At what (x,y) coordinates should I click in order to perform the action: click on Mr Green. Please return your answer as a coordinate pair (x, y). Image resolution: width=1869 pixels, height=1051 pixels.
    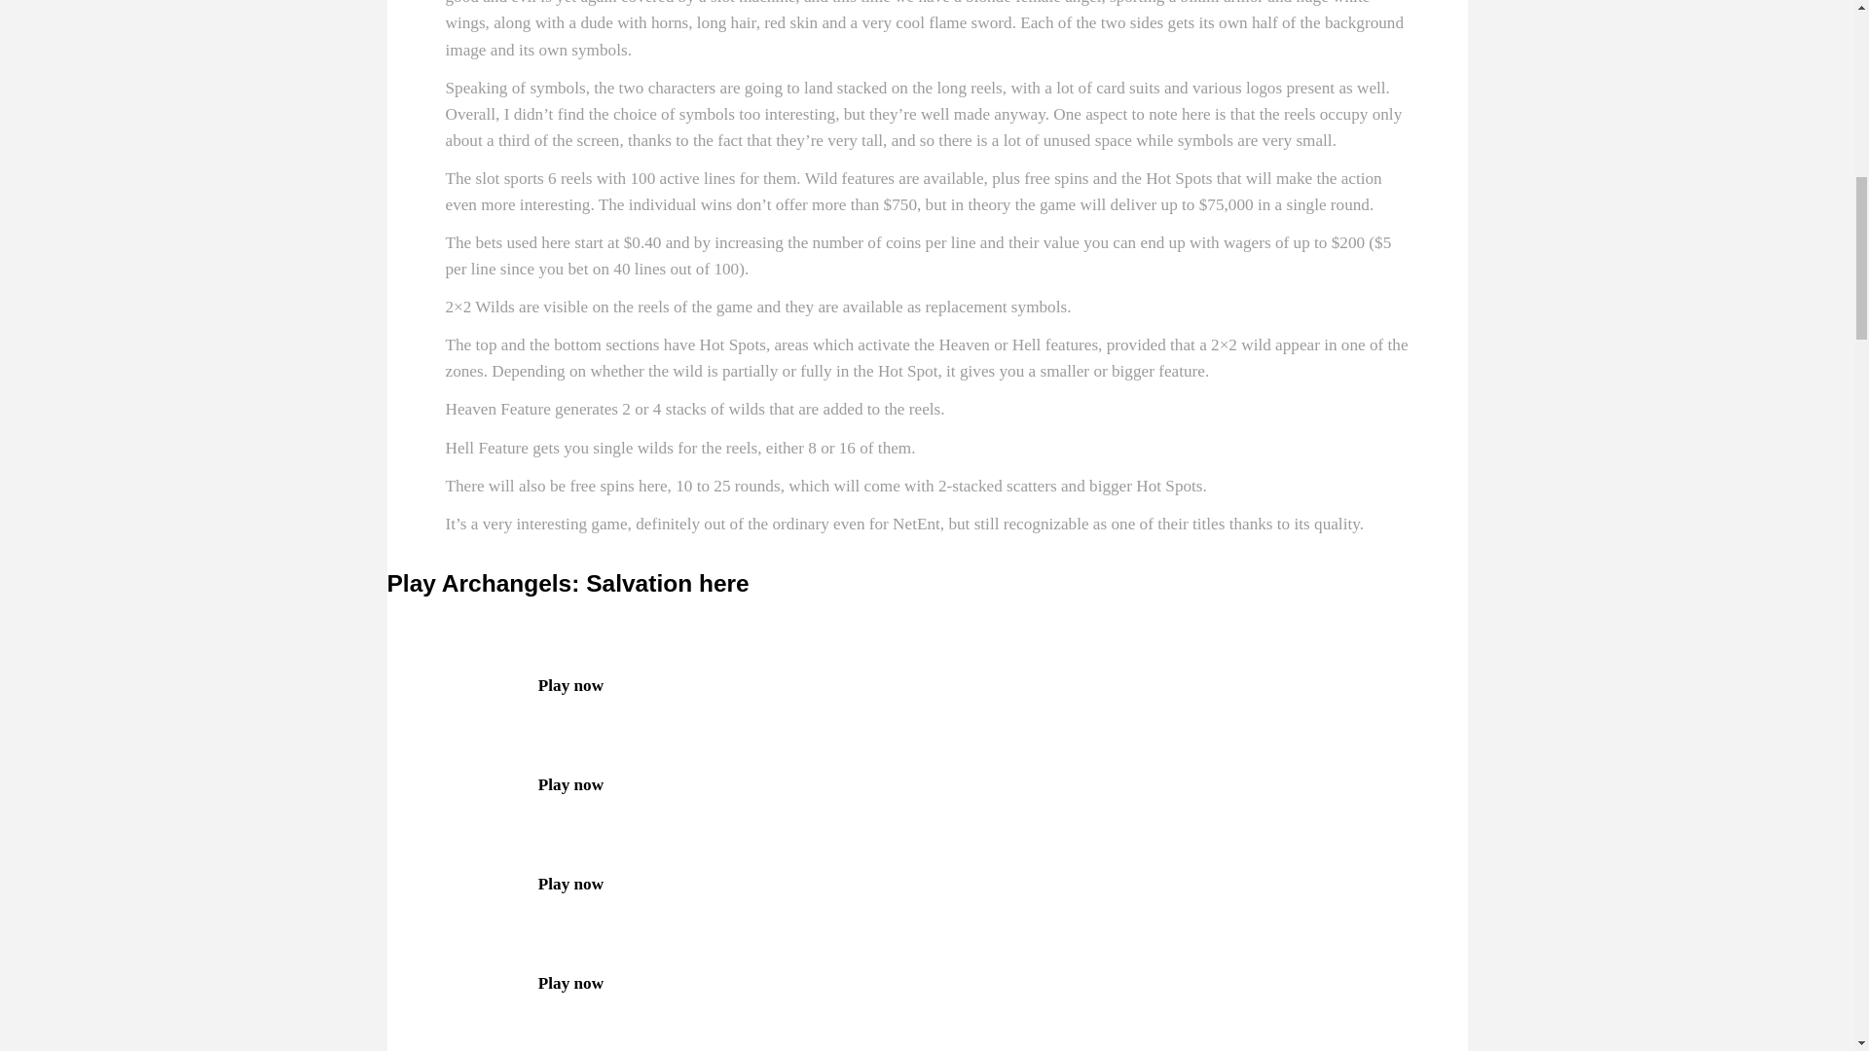
    Looking at the image, I should click on (495, 884).